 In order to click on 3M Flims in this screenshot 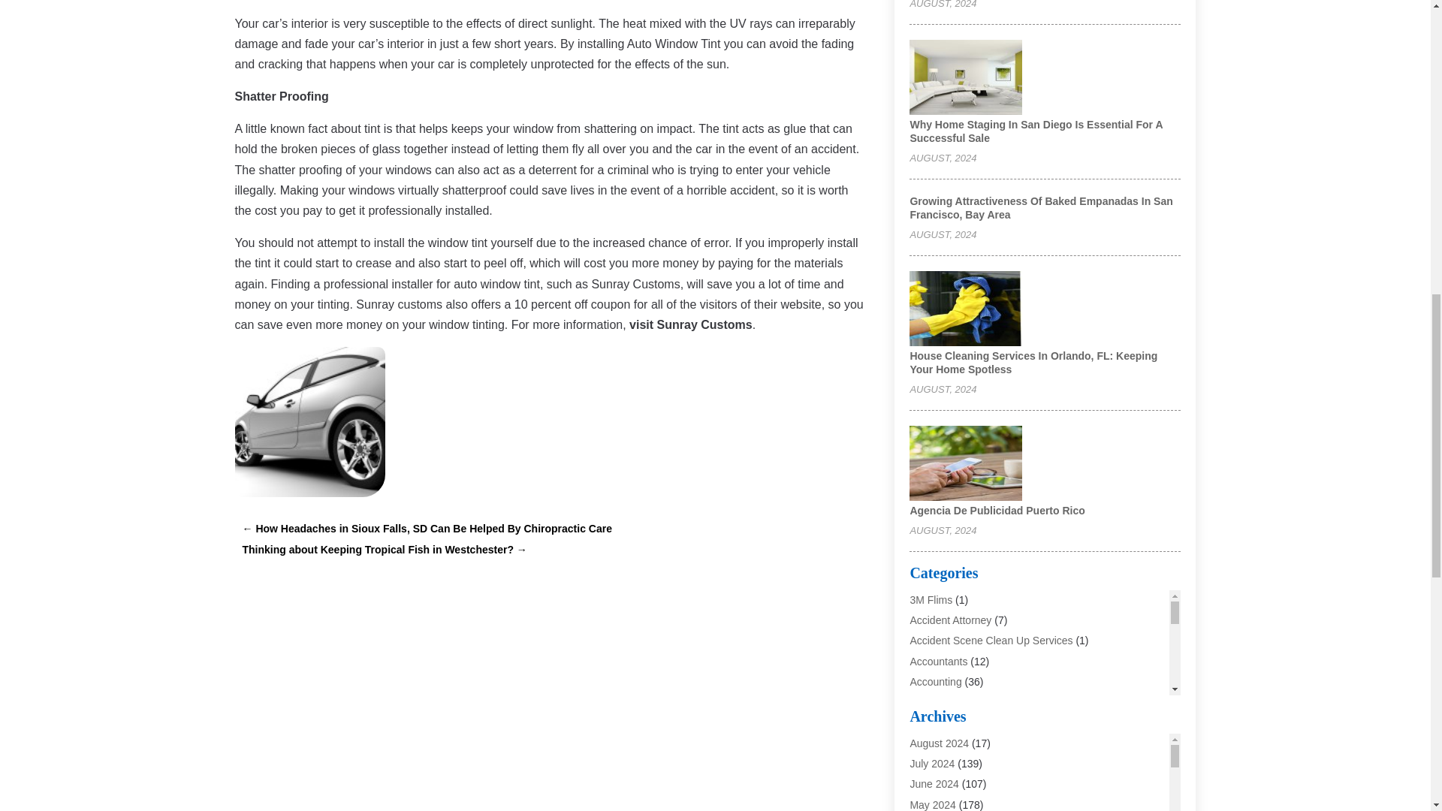, I will do `click(931, 599)`.